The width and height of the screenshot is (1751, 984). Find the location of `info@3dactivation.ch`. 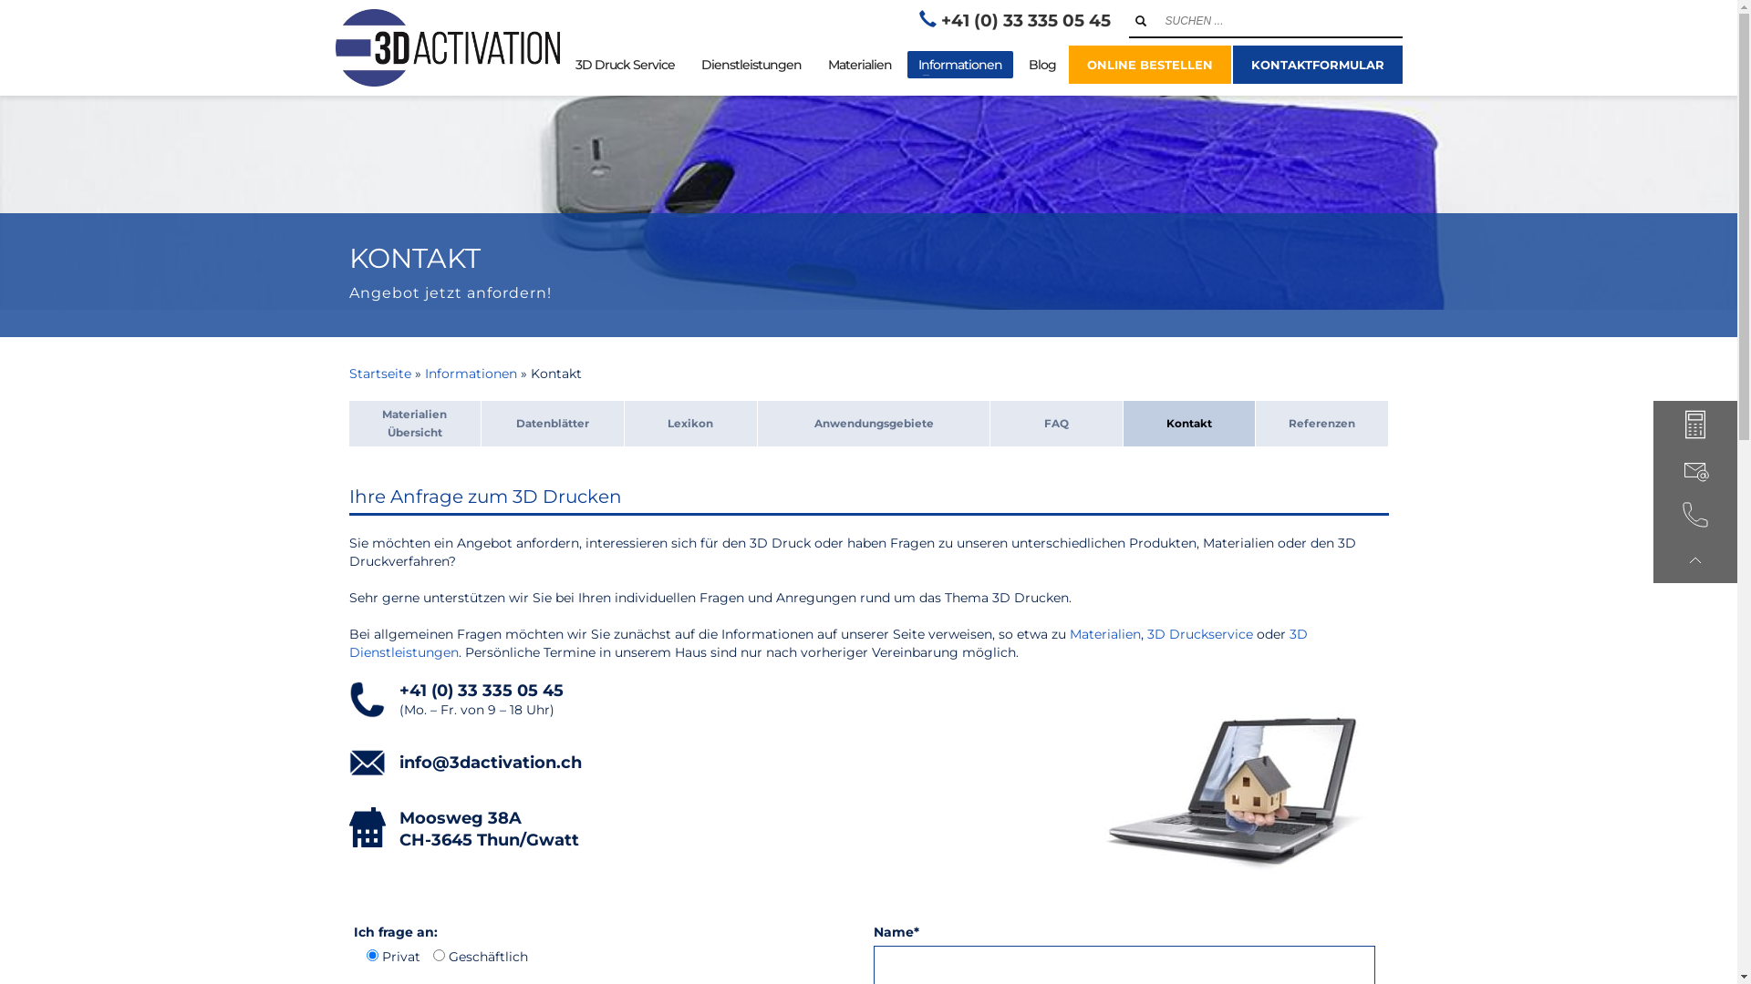

info@3dactivation.ch is located at coordinates (491, 763).